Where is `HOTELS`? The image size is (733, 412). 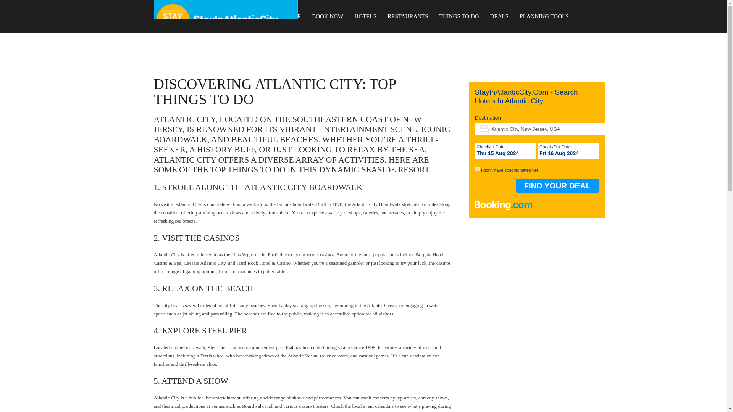
HOTELS is located at coordinates (366, 16).